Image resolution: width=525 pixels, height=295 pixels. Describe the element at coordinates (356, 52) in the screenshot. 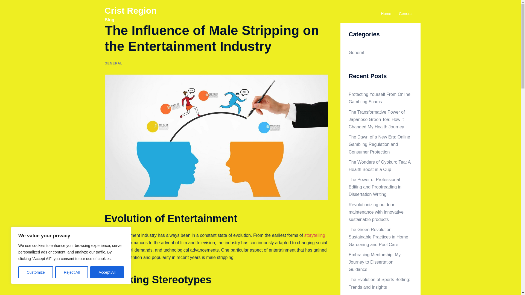

I see `General` at that location.